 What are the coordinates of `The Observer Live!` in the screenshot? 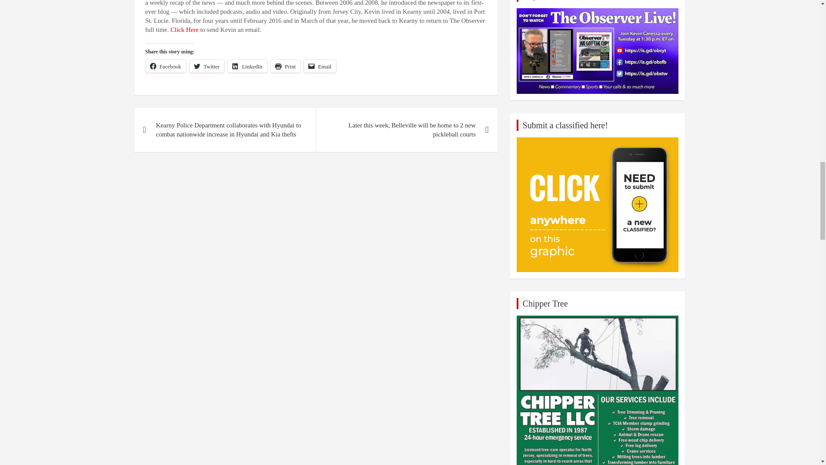 It's located at (598, 51).